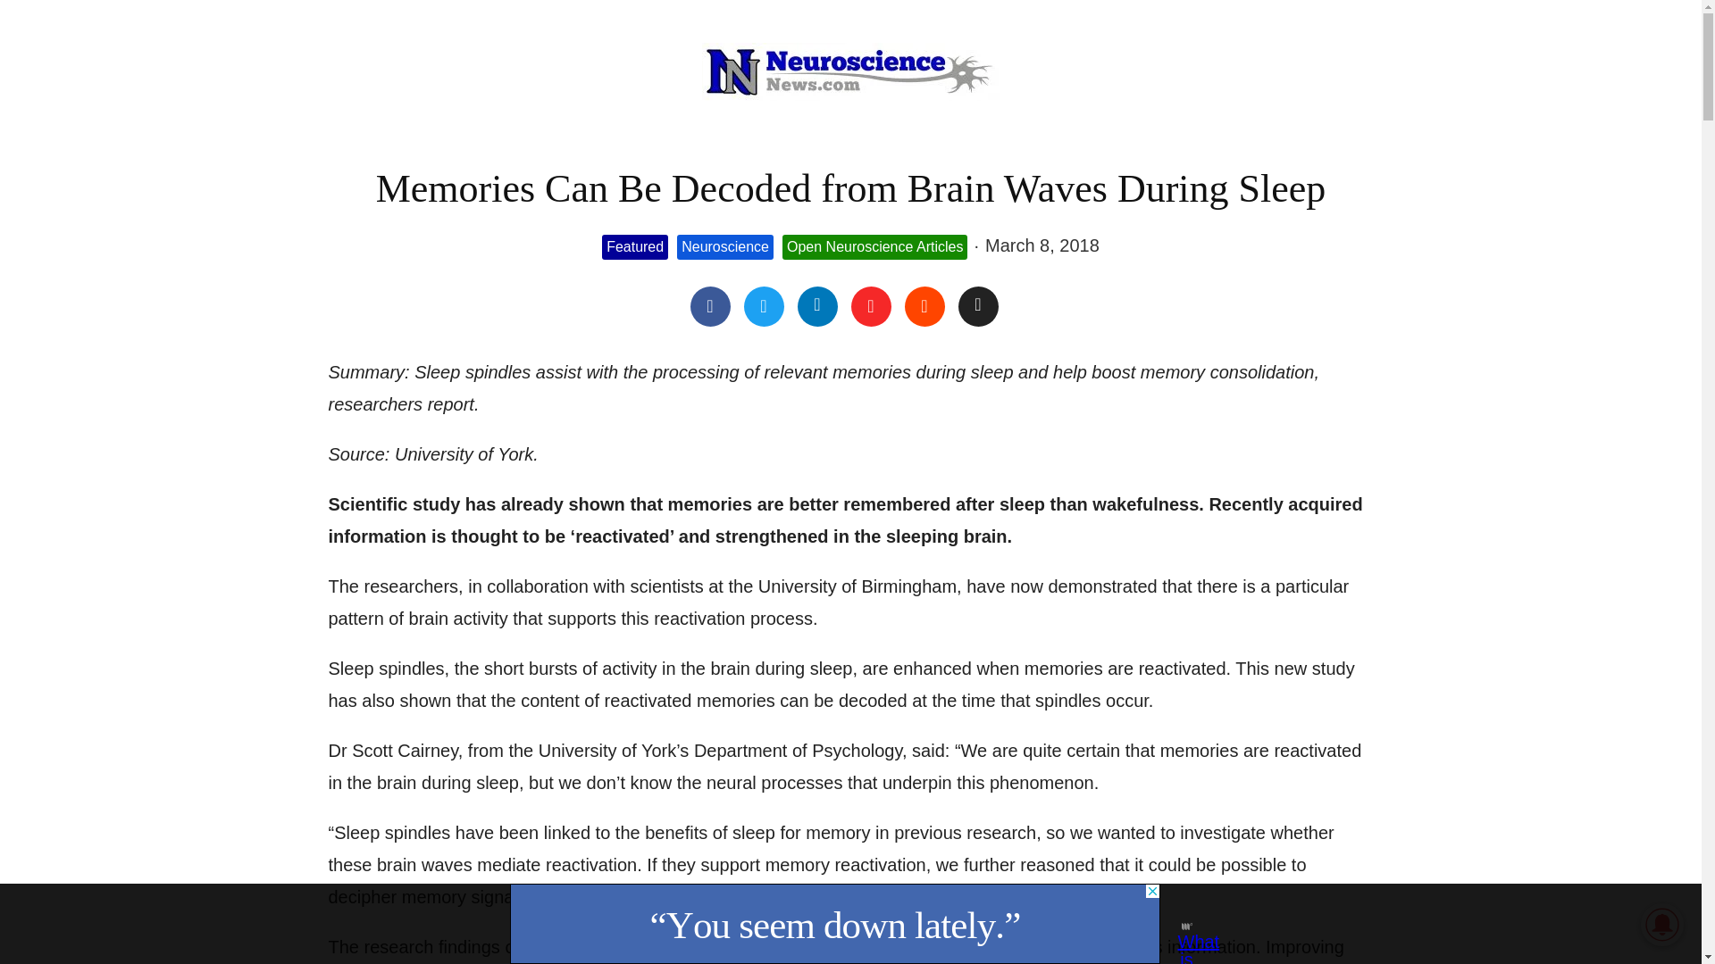 This screenshot has height=964, width=1715. I want to click on Featured, so click(634, 247).